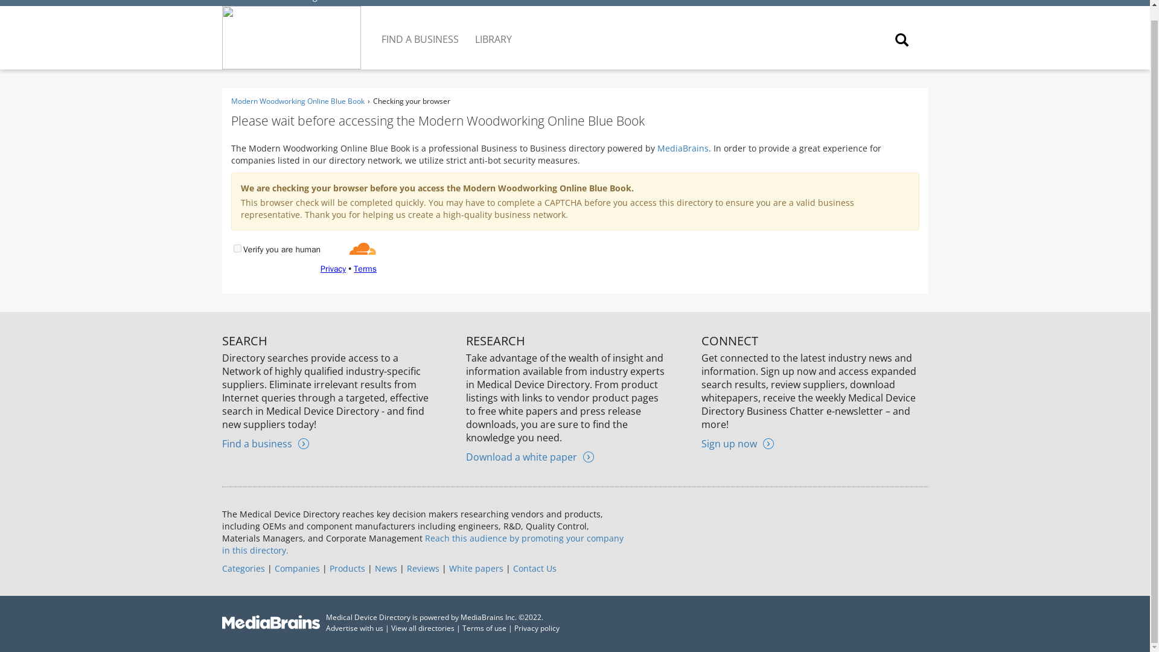  Describe the element at coordinates (421, 30) in the screenshot. I see `FIND A BUSINESS` at that location.